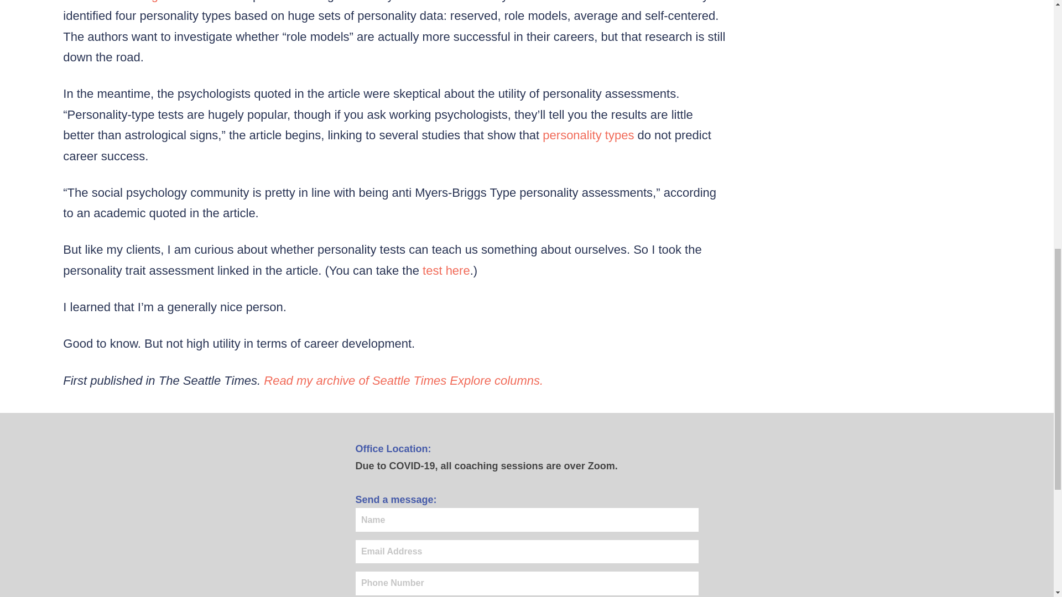 The image size is (1062, 597). What do you see at coordinates (403, 380) in the screenshot?
I see `Read my archive of Seattle Times Explore columns.` at bounding box center [403, 380].